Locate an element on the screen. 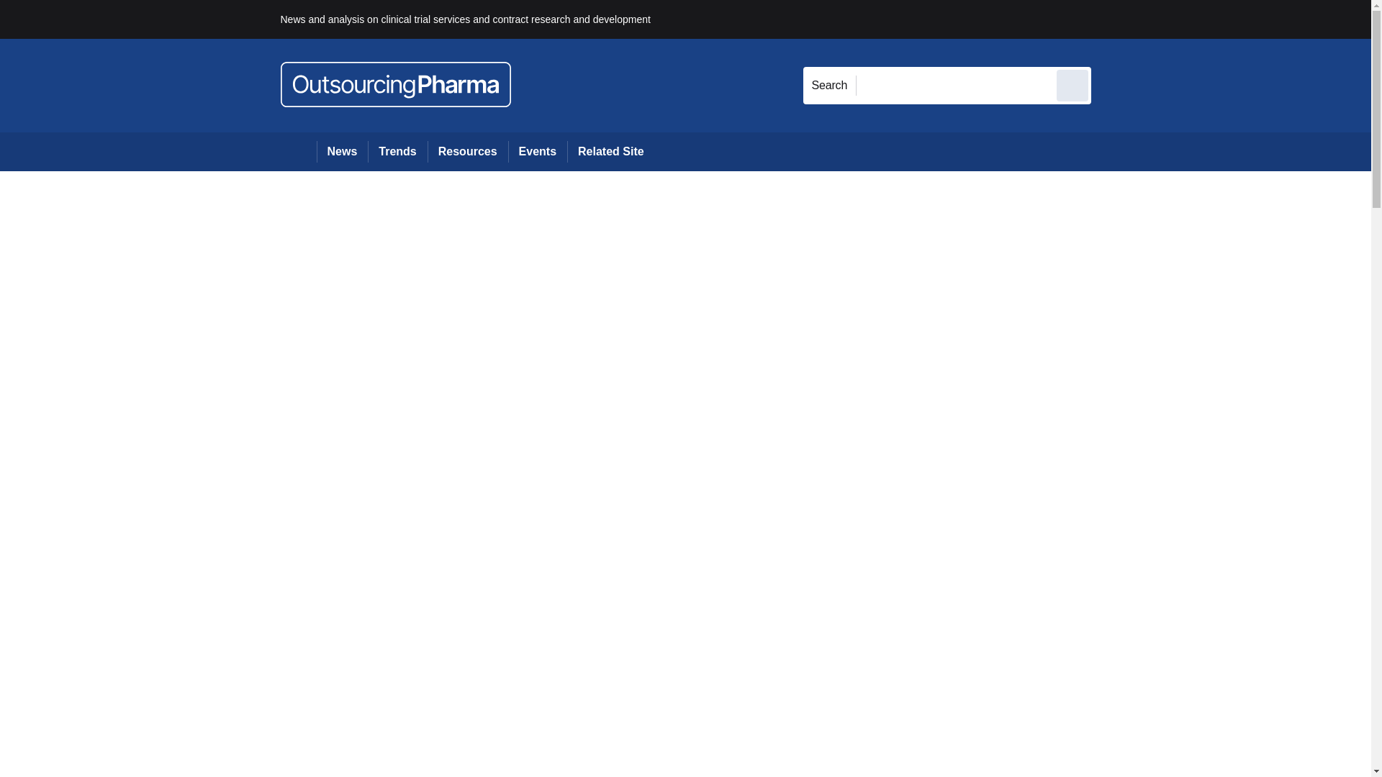  OutsourcingPharma is located at coordinates (396, 85).